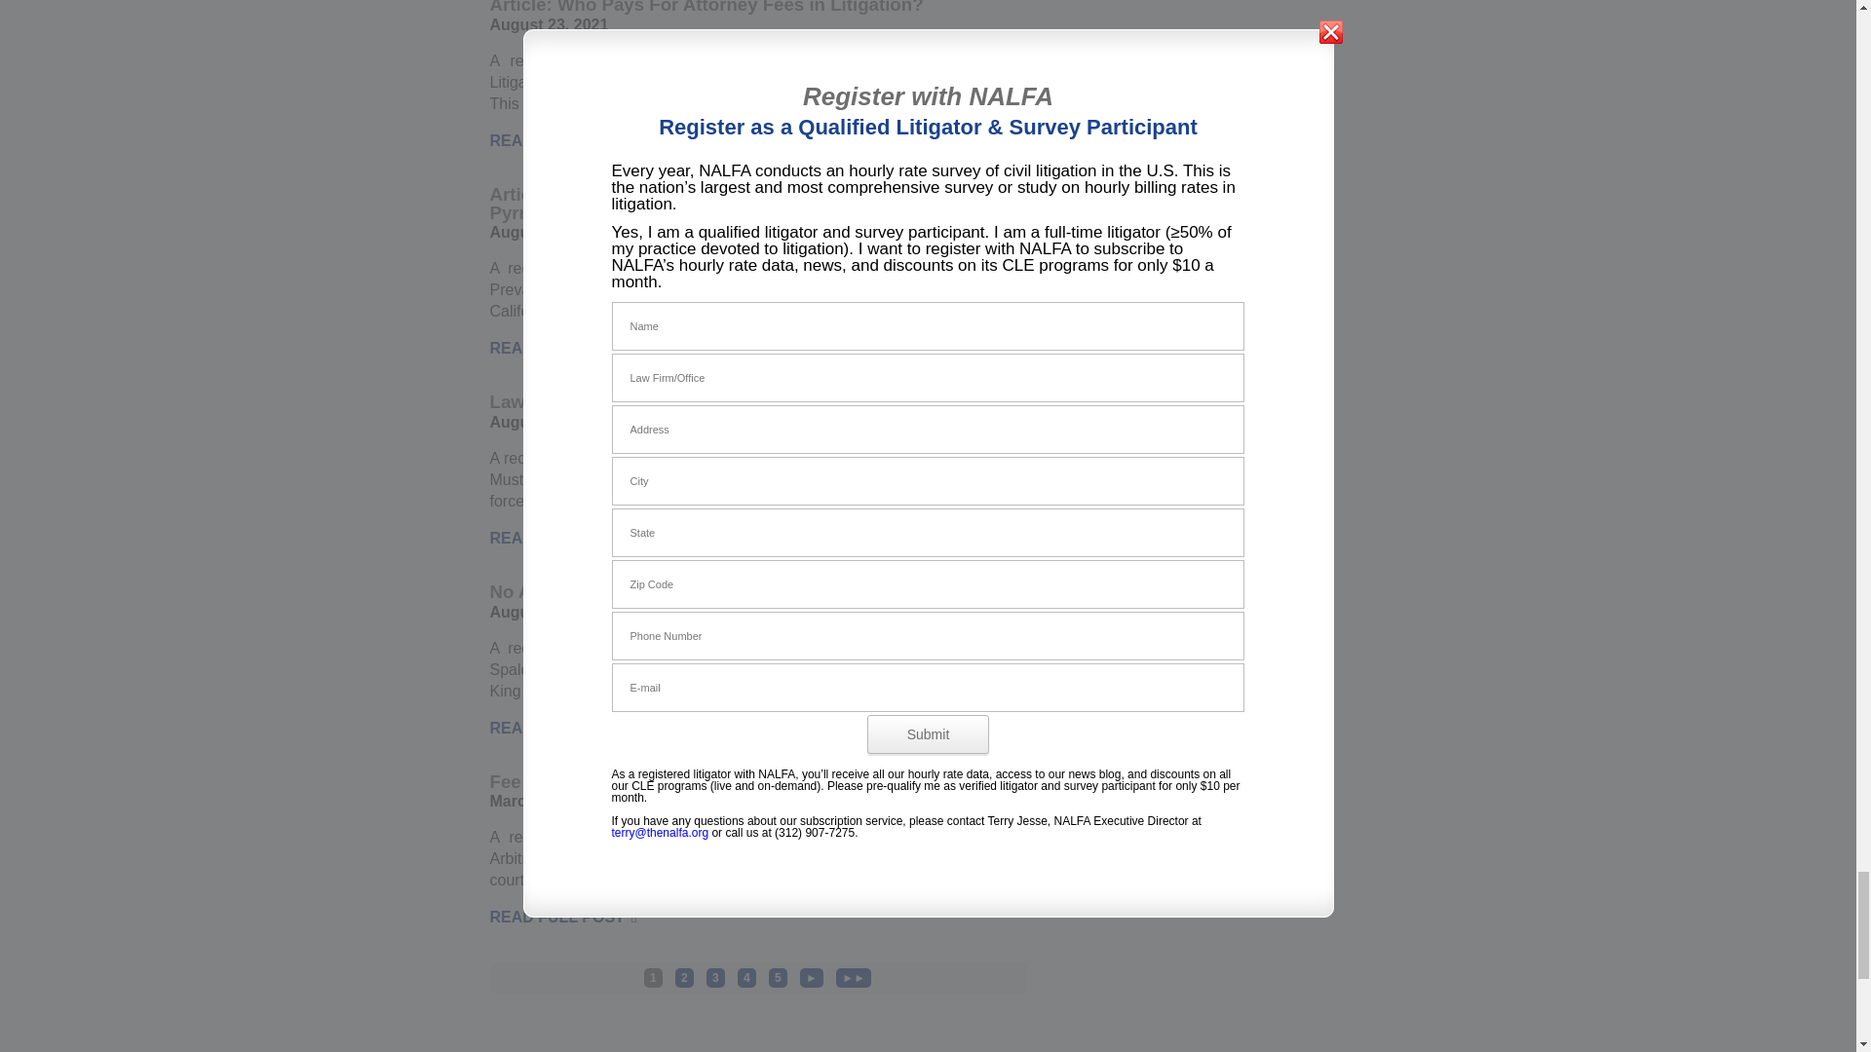 The width and height of the screenshot is (1871, 1052). What do you see at coordinates (686, 591) in the screenshot?
I see `No Arbitration for Attorney-Client Fee Dispute` at bounding box center [686, 591].